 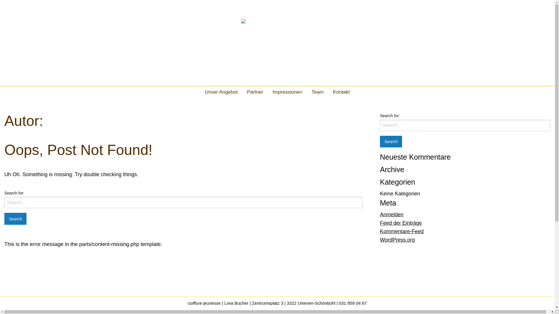 I want to click on Kontakt, so click(x=342, y=92).